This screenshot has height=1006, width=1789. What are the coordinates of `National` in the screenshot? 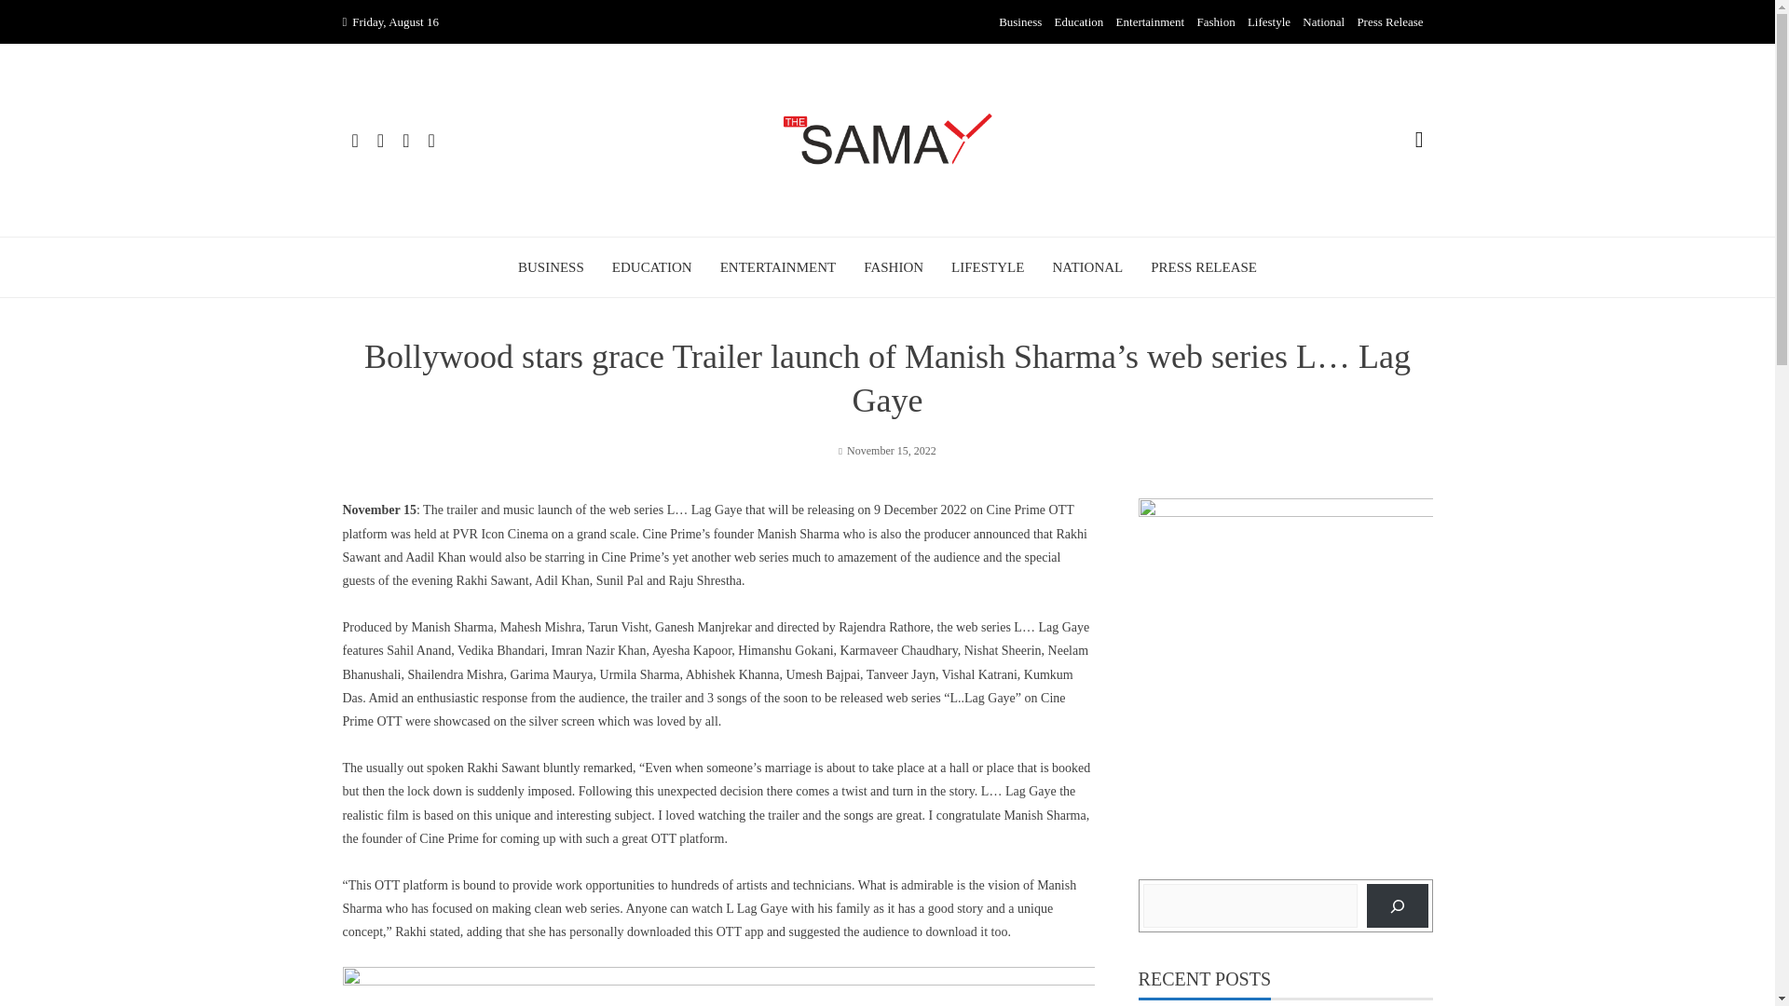 It's located at (1323, 22).